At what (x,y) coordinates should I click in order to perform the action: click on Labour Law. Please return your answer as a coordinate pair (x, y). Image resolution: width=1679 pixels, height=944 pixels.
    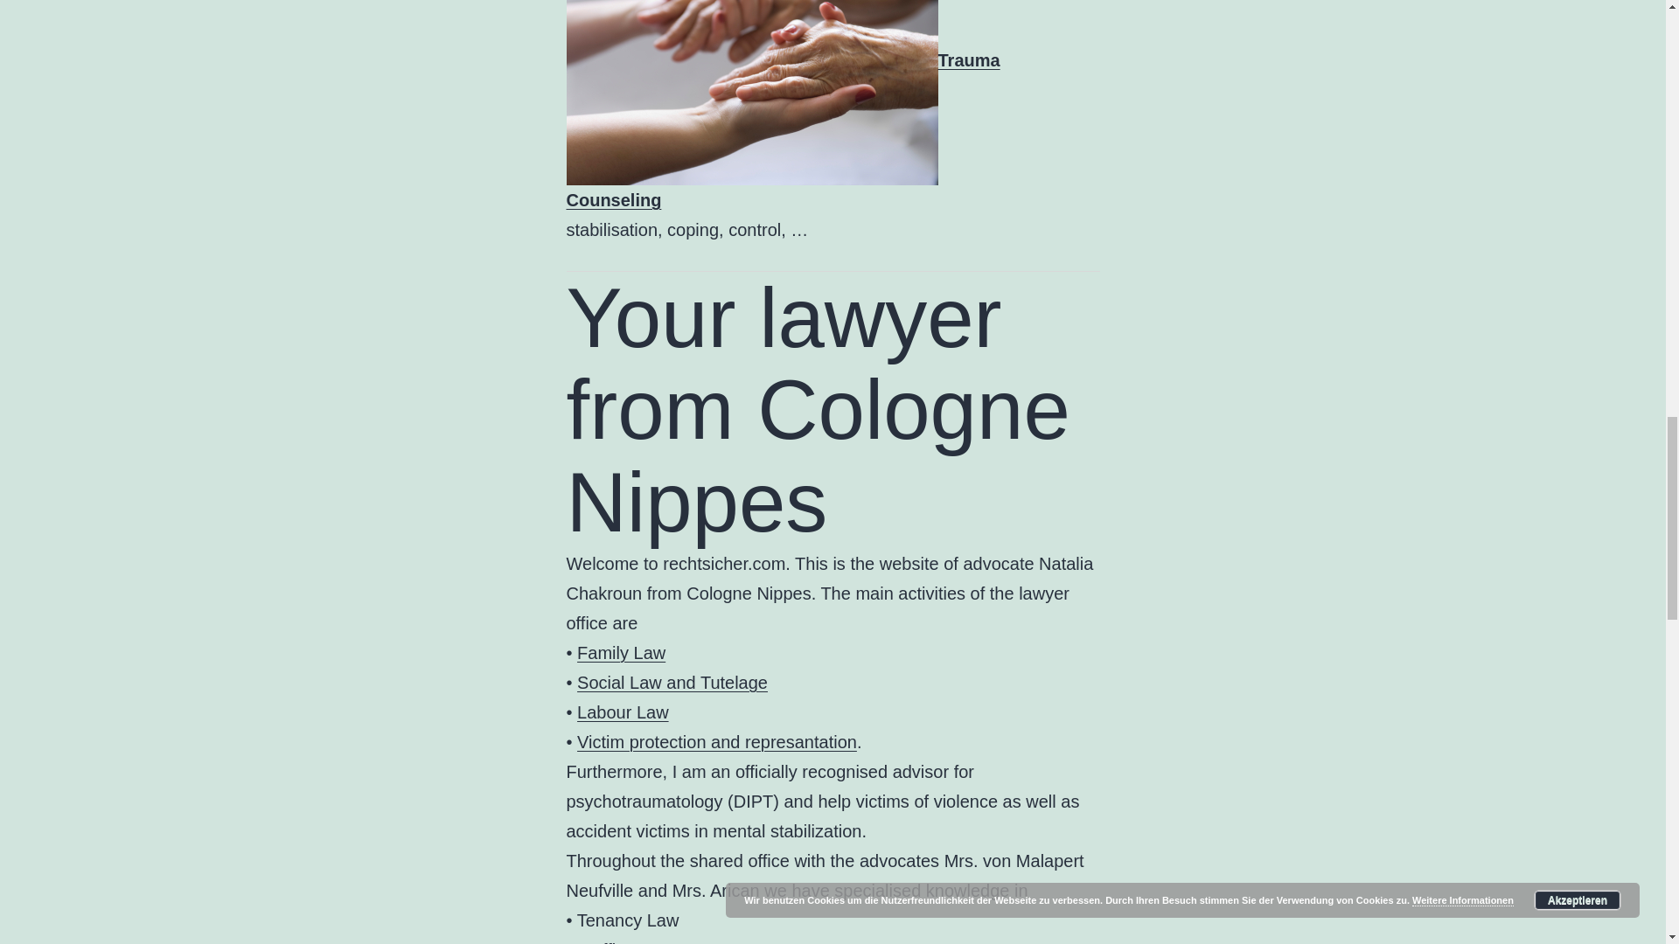
    Looking at the image, I should click on (623, 711).